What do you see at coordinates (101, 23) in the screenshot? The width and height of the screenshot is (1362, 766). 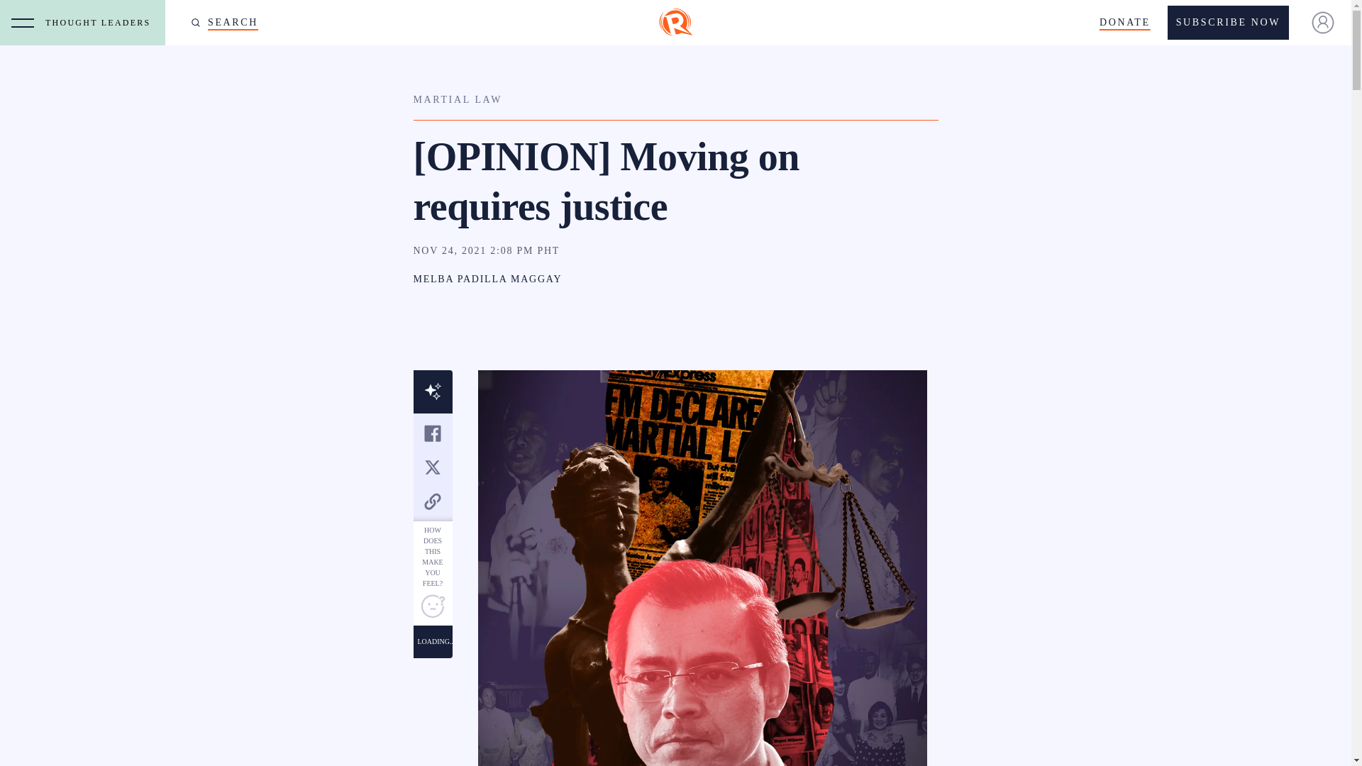 I see `THOUGHT LEADERS` at bounding box center [101, 23].